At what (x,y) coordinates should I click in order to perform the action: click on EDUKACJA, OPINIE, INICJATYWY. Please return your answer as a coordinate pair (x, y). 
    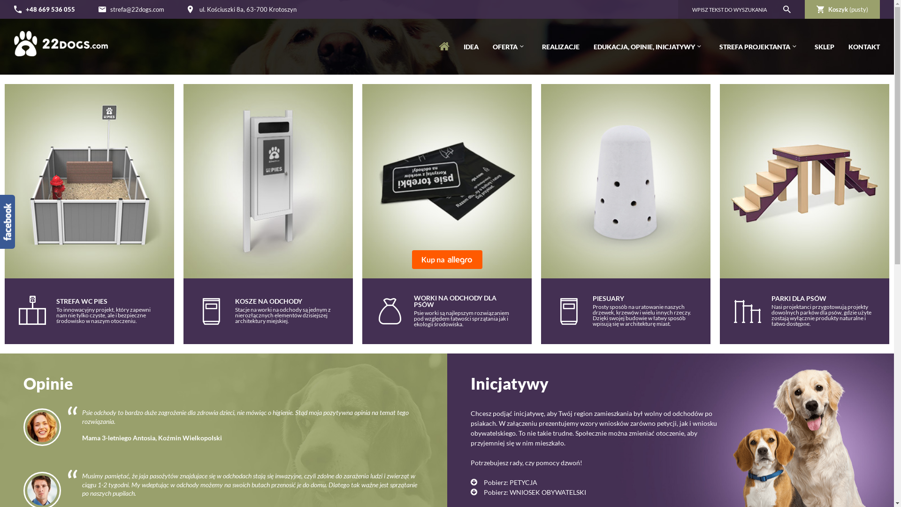
    Looking at the image, I should click on (649, 47).